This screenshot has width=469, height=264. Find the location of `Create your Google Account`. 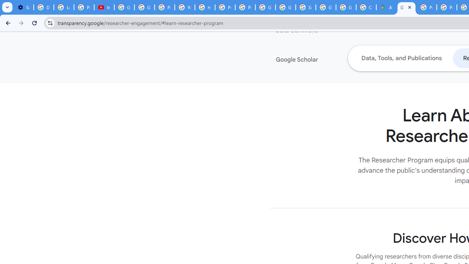

Create your Google Account is located at coordinates (366, 7).